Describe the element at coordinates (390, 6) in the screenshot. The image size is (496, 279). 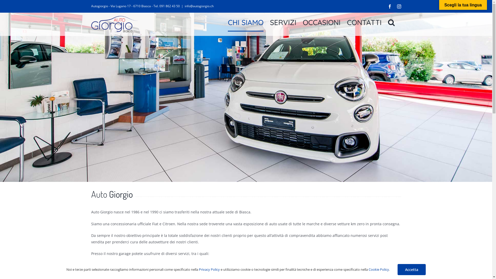
I see `Facebook` at that location.